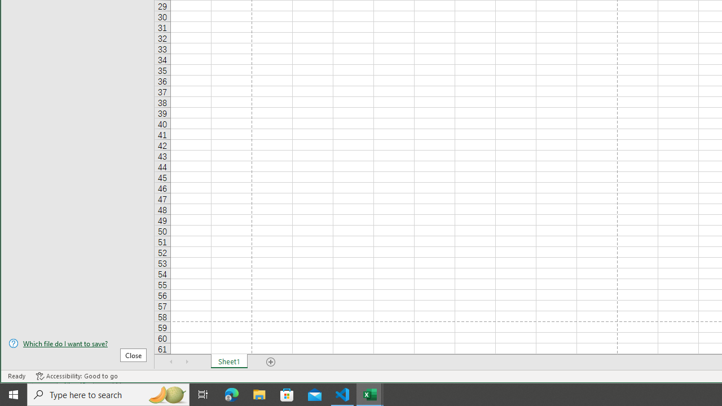 The height and width of the screenshot is (406, 722). Describe the element at coordinates (342, 395) in the screenshot. I see `Visual Studio Code - 1 running window` at that location.